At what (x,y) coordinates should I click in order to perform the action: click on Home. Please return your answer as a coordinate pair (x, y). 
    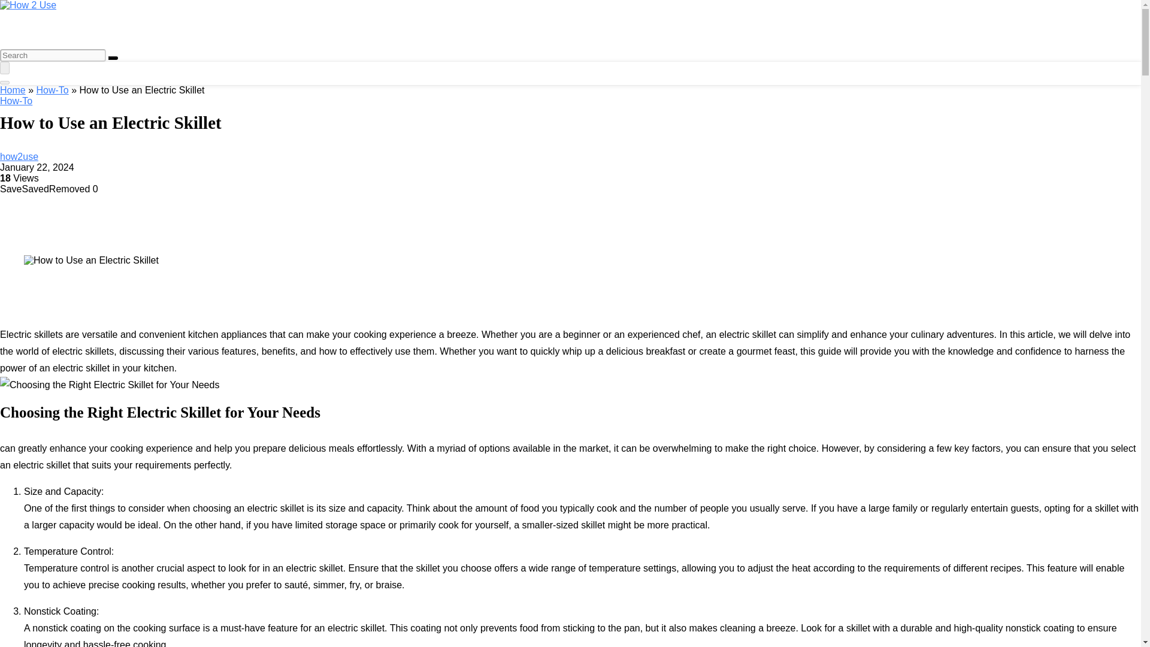
    Looking at the image, I should click on (13, 90).